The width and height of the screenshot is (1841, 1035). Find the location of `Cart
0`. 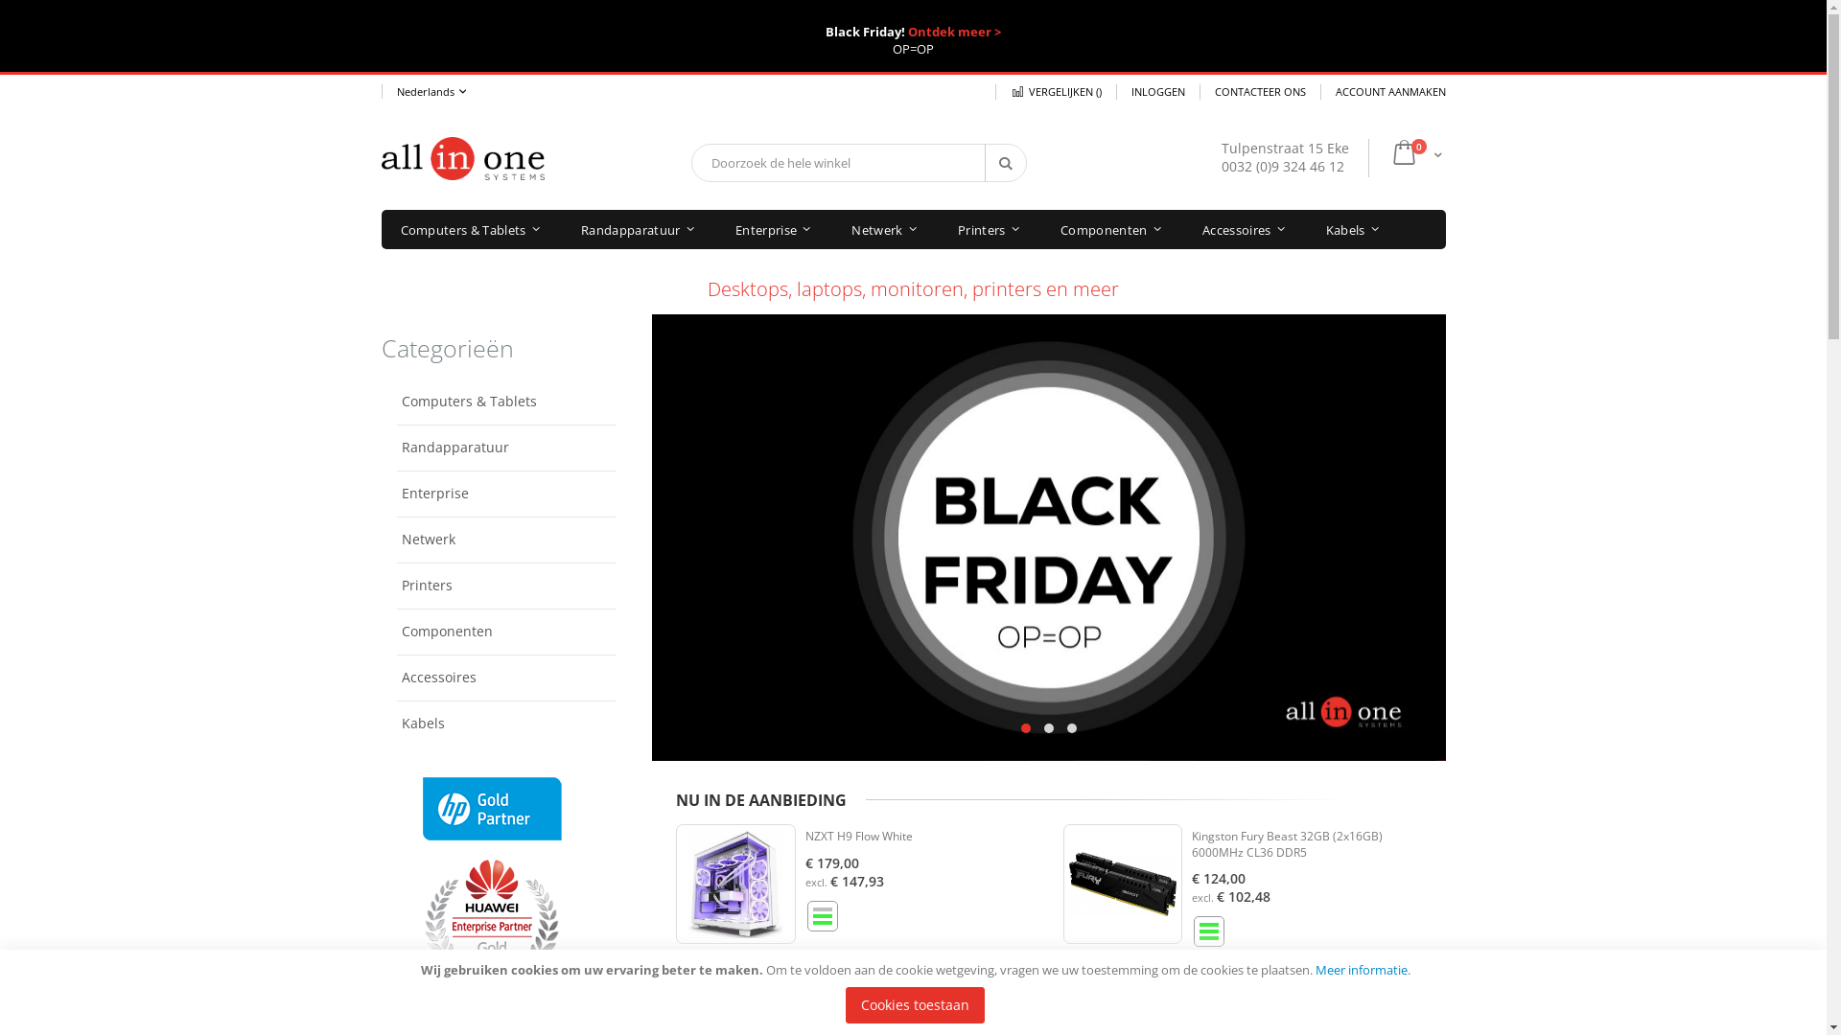

Cart
0 is located at coordinates (1416, 154).